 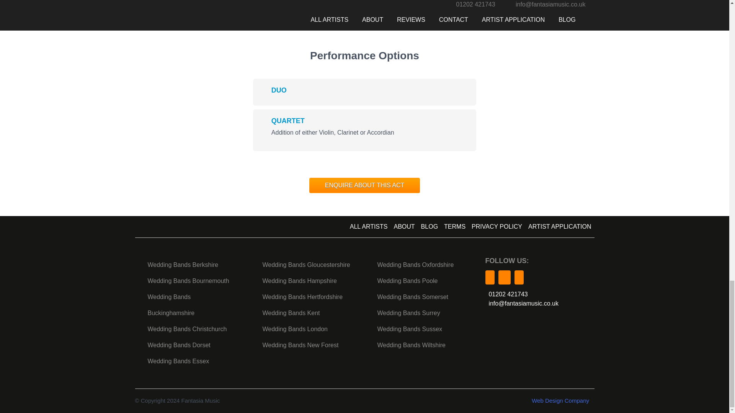 I want to click on Blog, so click(x=430, y=227).